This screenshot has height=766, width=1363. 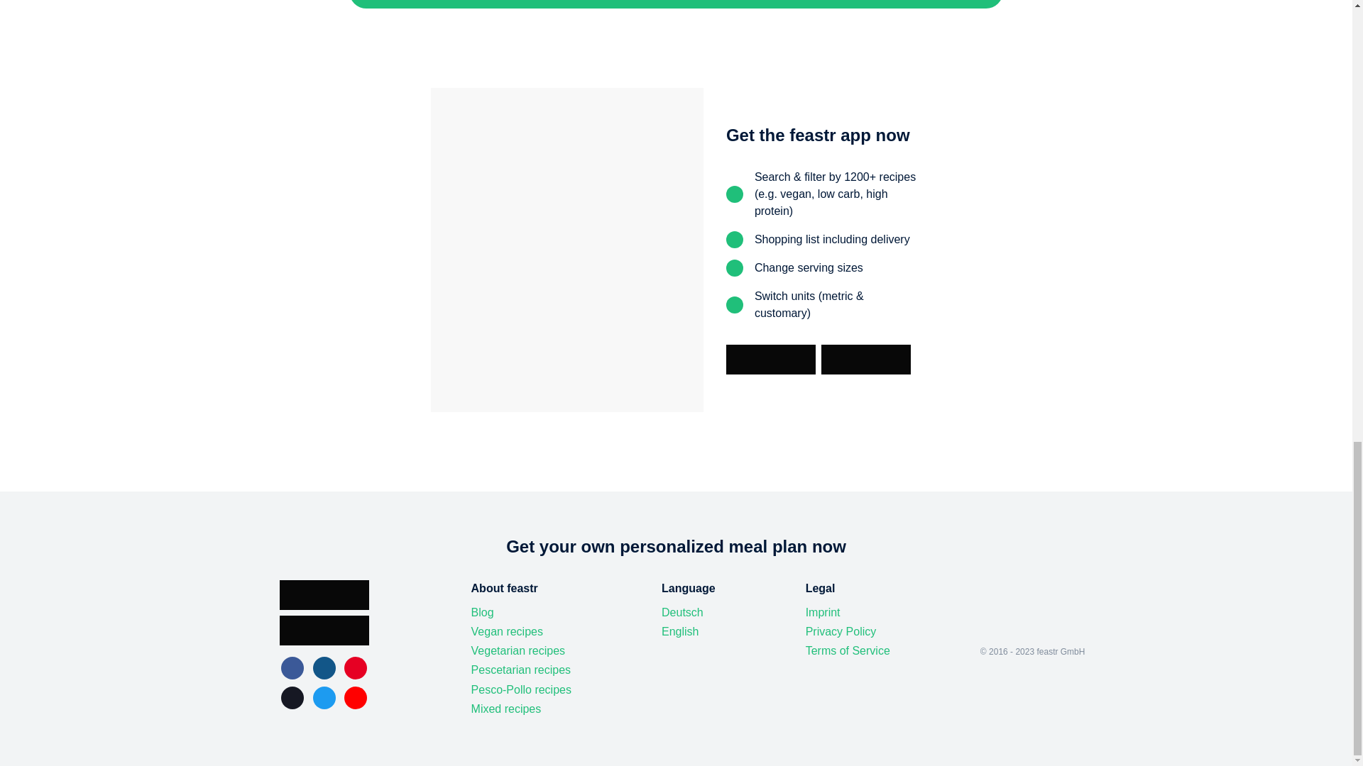 What do you see at coordinates (841, 631) in the screenshot?
I see `Privacy Policy` at bounding box center [841, 631].